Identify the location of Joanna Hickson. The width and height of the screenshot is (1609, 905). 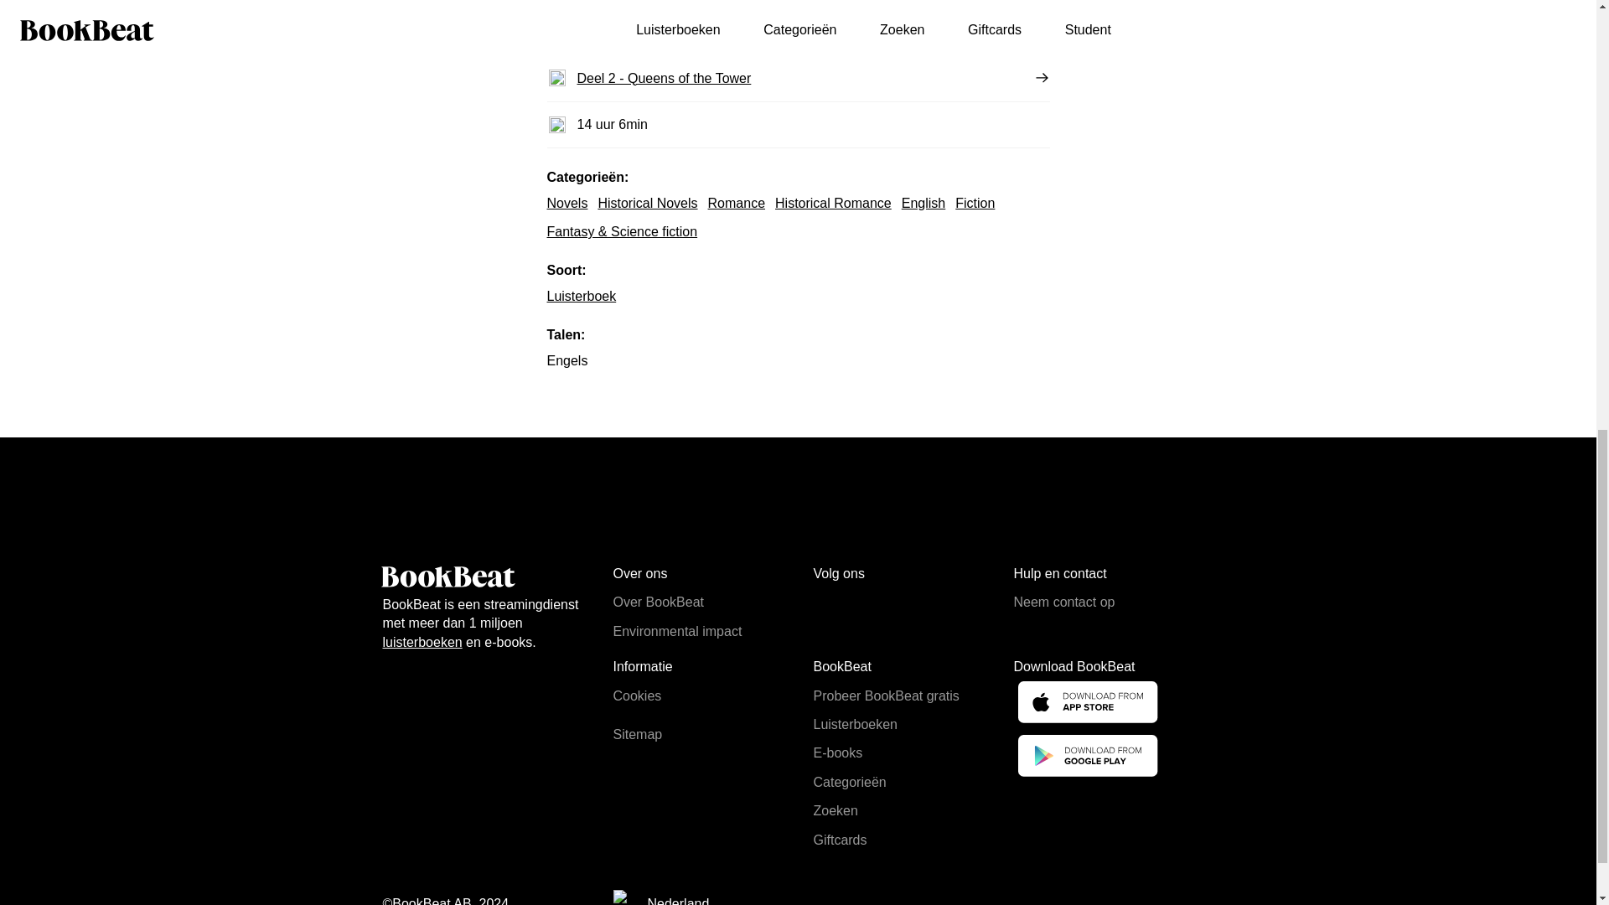
(798, 4).